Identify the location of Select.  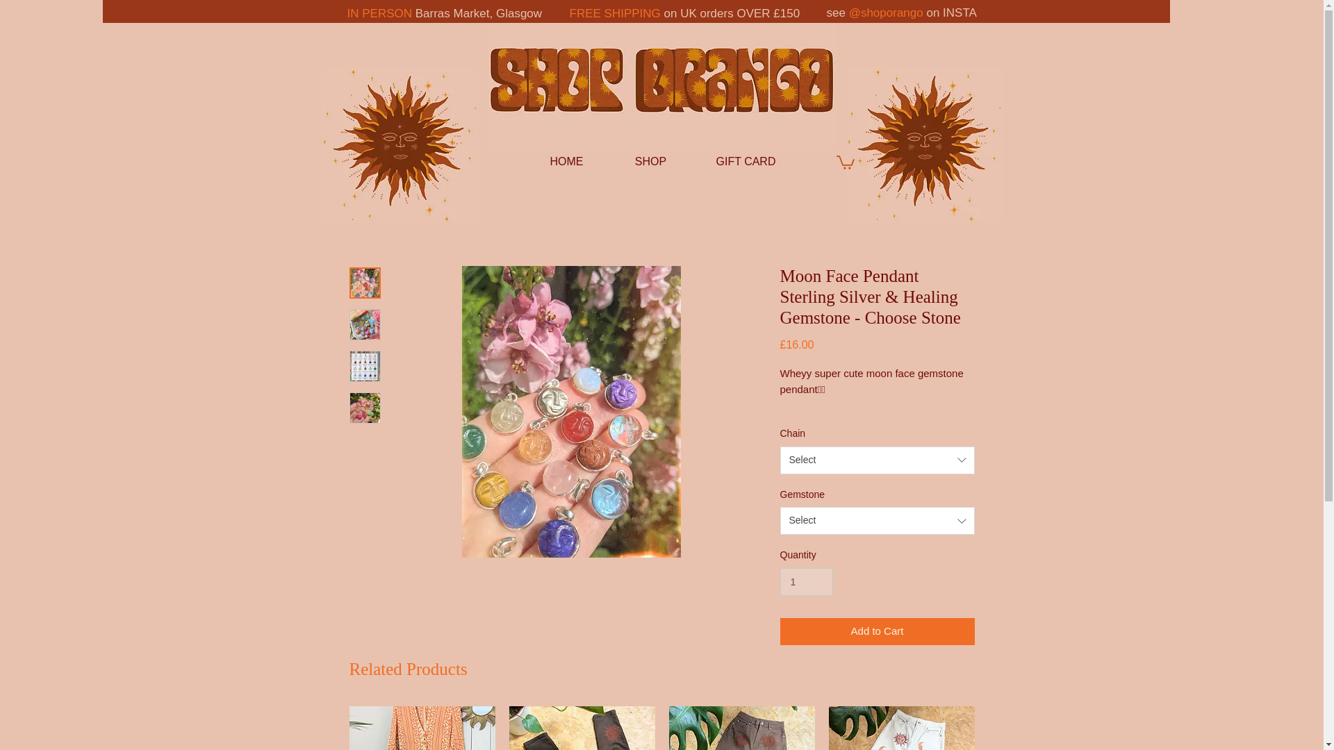
(876, 521).